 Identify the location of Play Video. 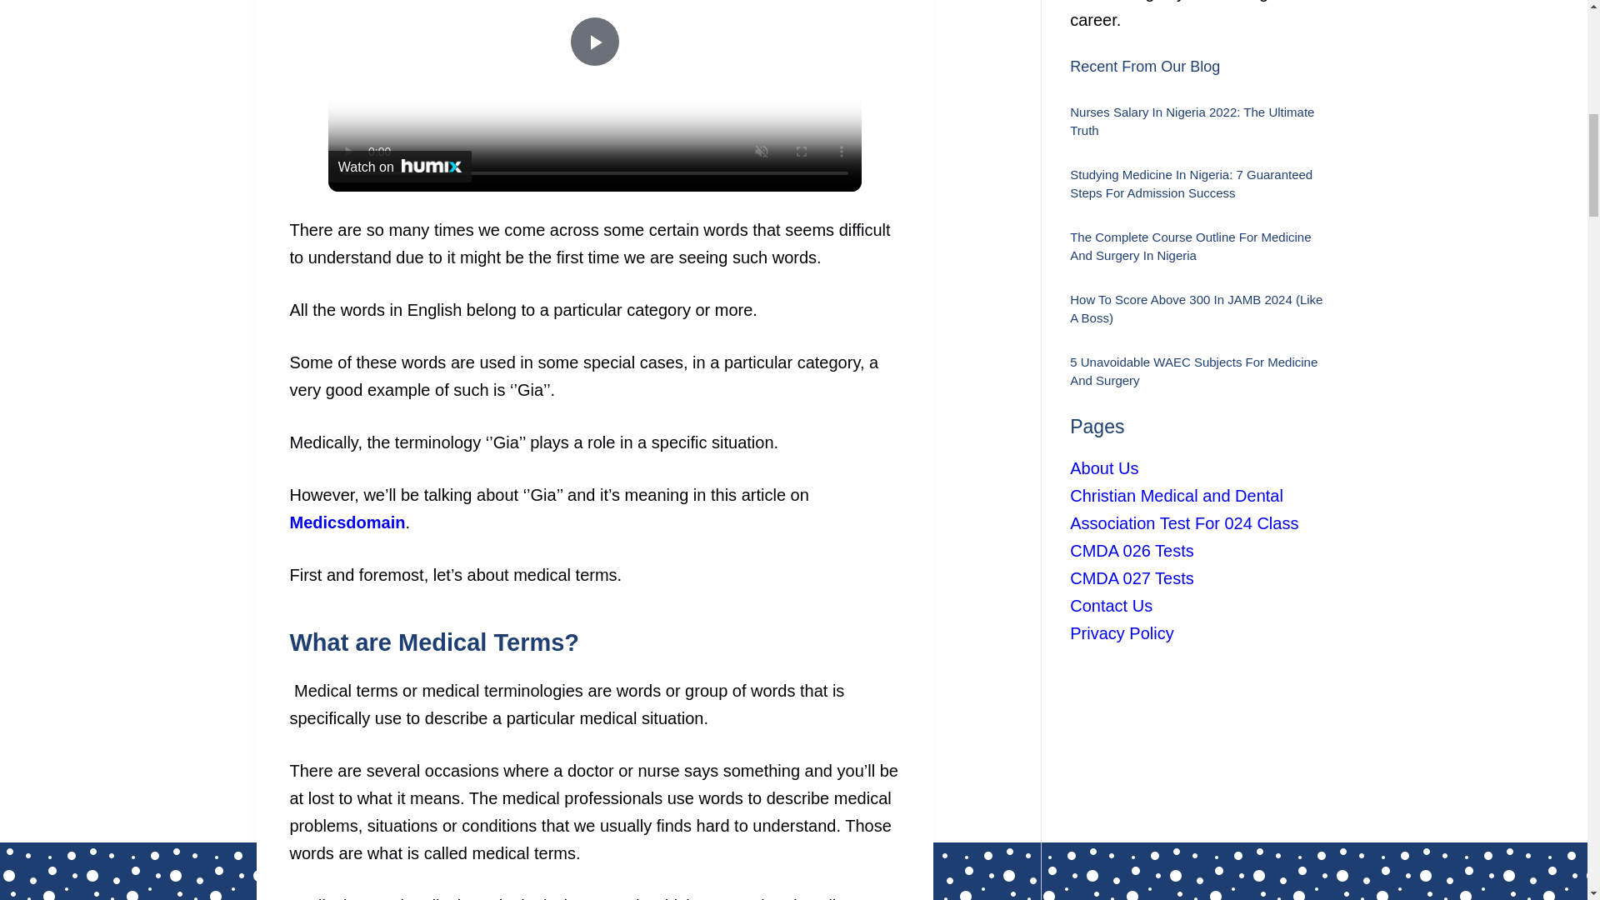
(595, 42).